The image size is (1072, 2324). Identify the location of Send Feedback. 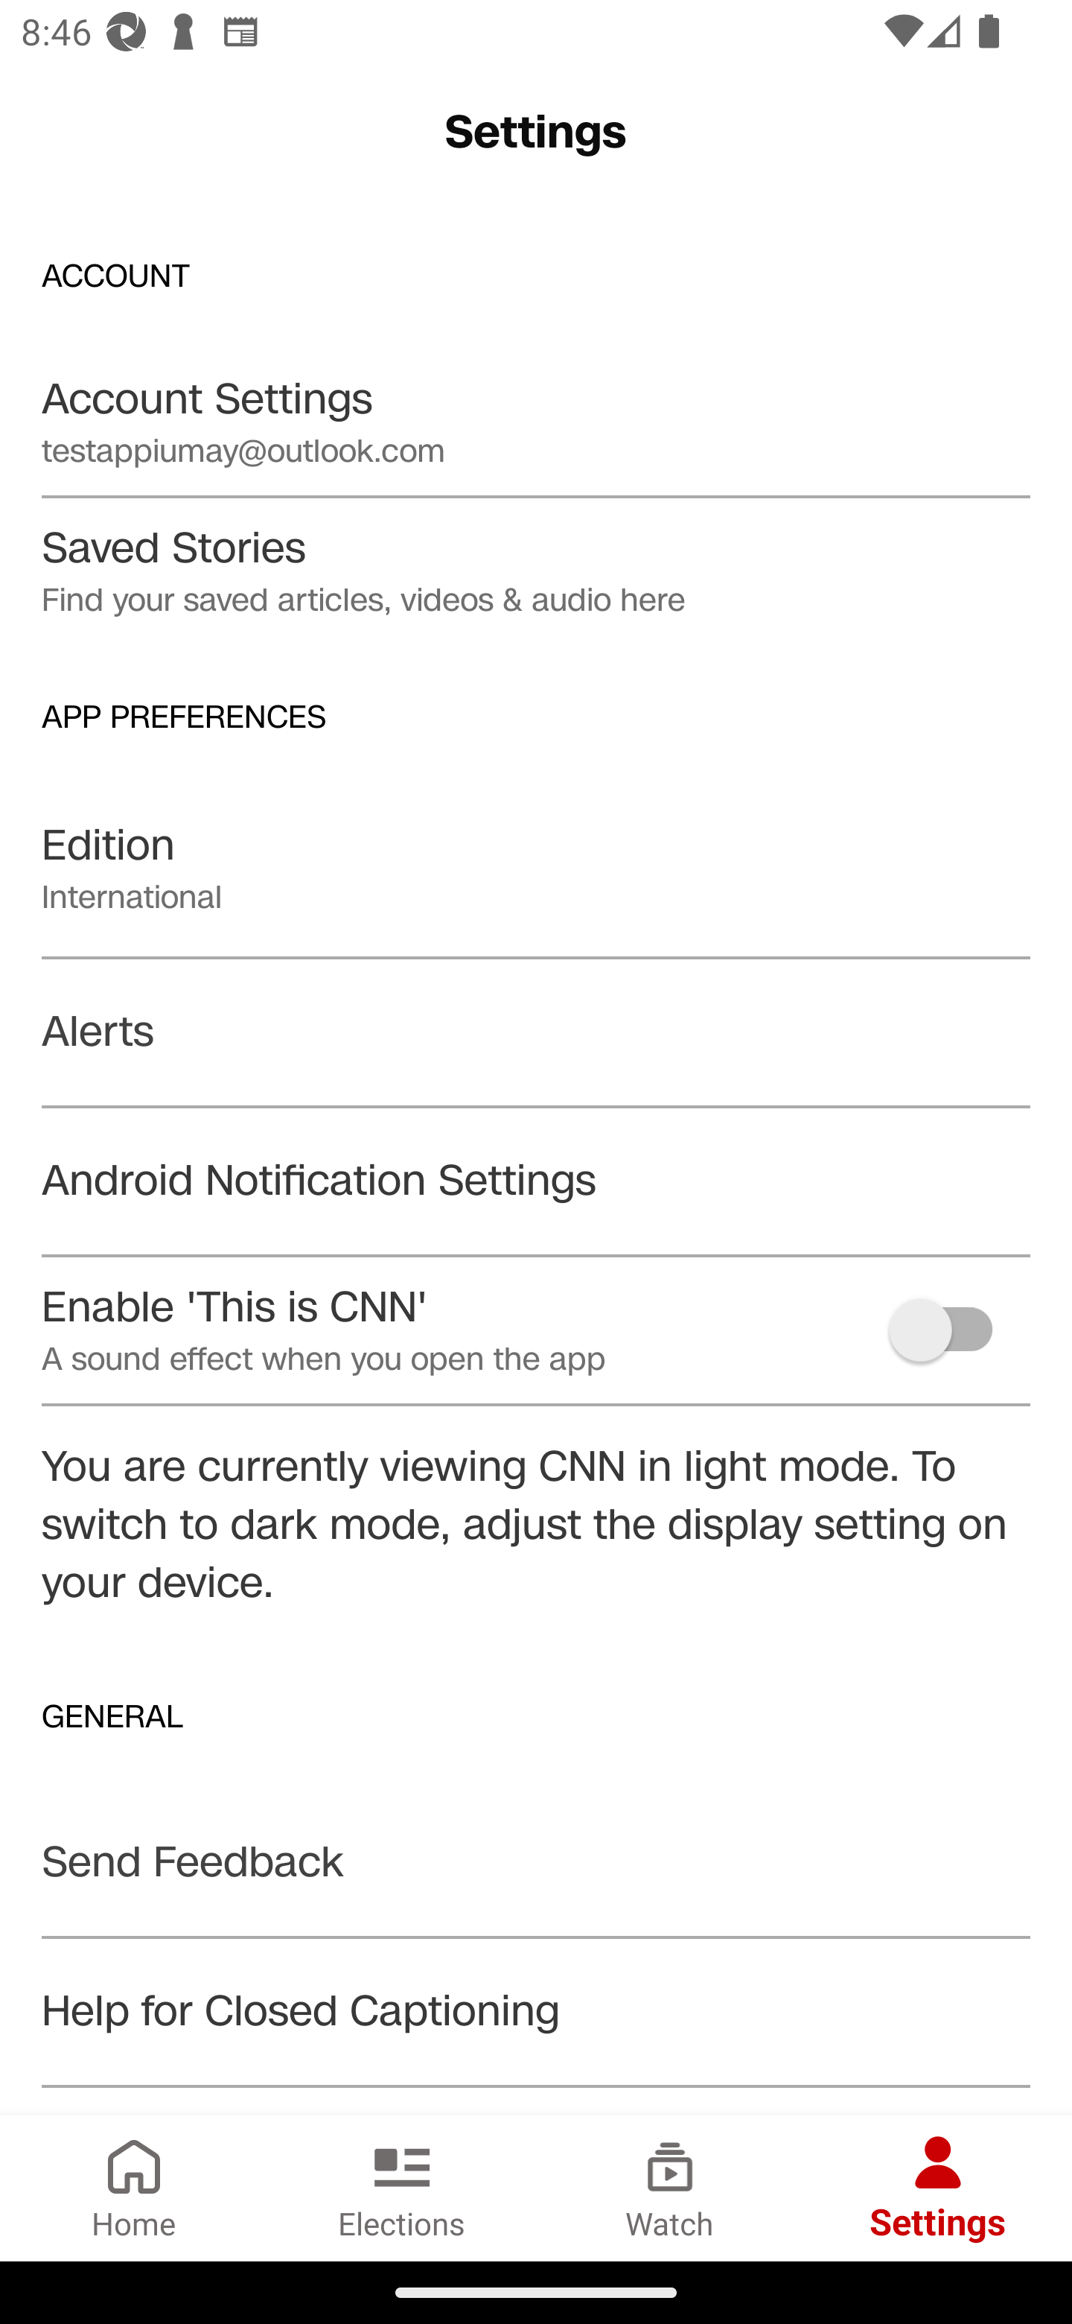
(536, 1862).